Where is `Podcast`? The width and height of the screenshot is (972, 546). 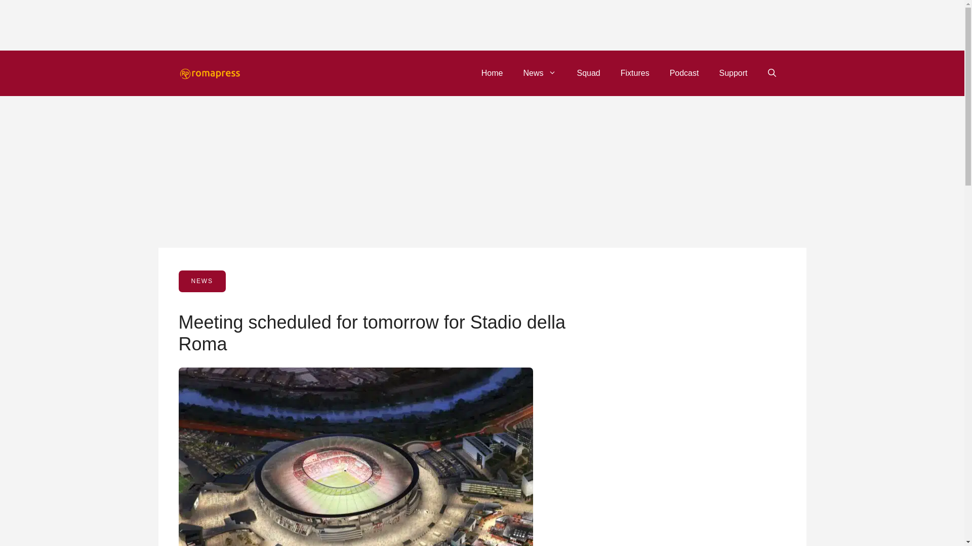
Podcast is located at coordinates (684, 73).